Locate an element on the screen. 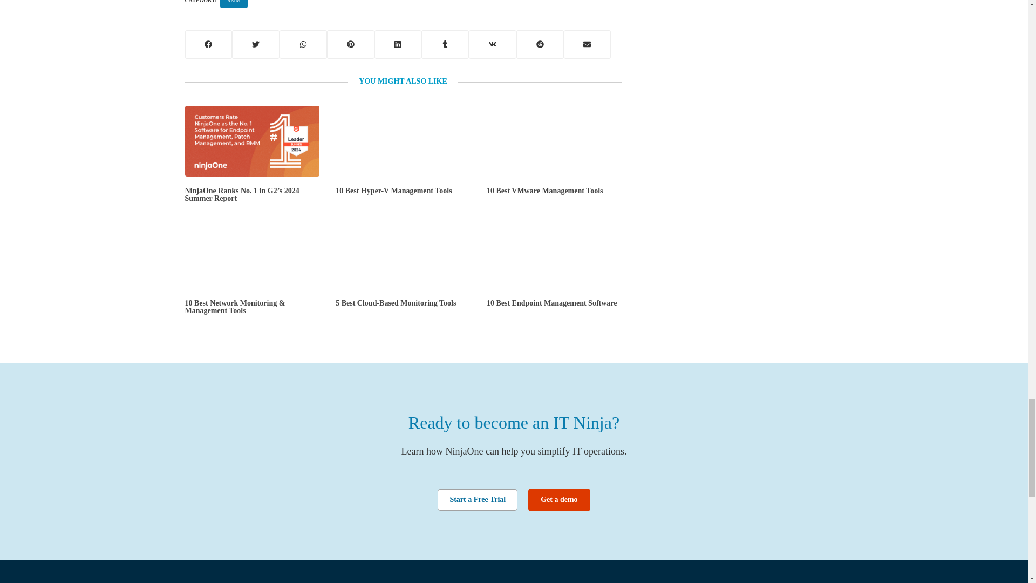 The width and height of the screenshot is (1036, 583). 10 Best VMware Management Tools is located at coordinates (554, 140).